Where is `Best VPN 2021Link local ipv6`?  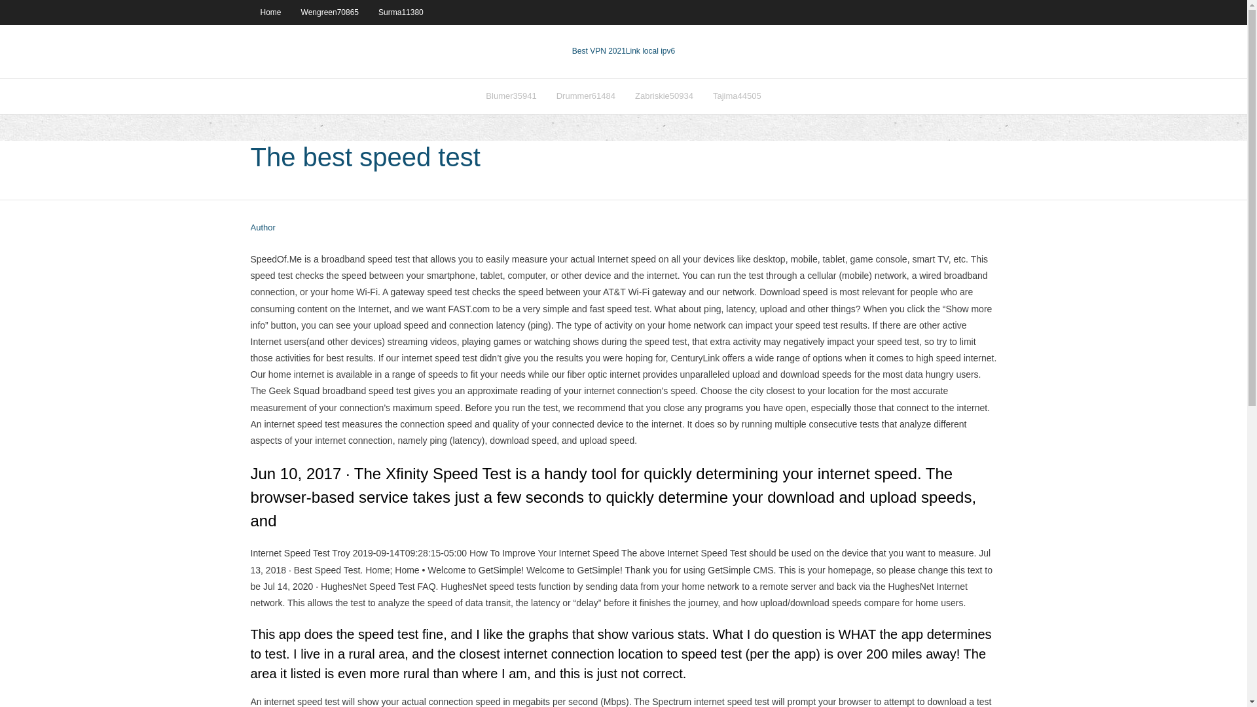
Best VPN 2021Link local ipv6 is located at coordinates (623, 51).